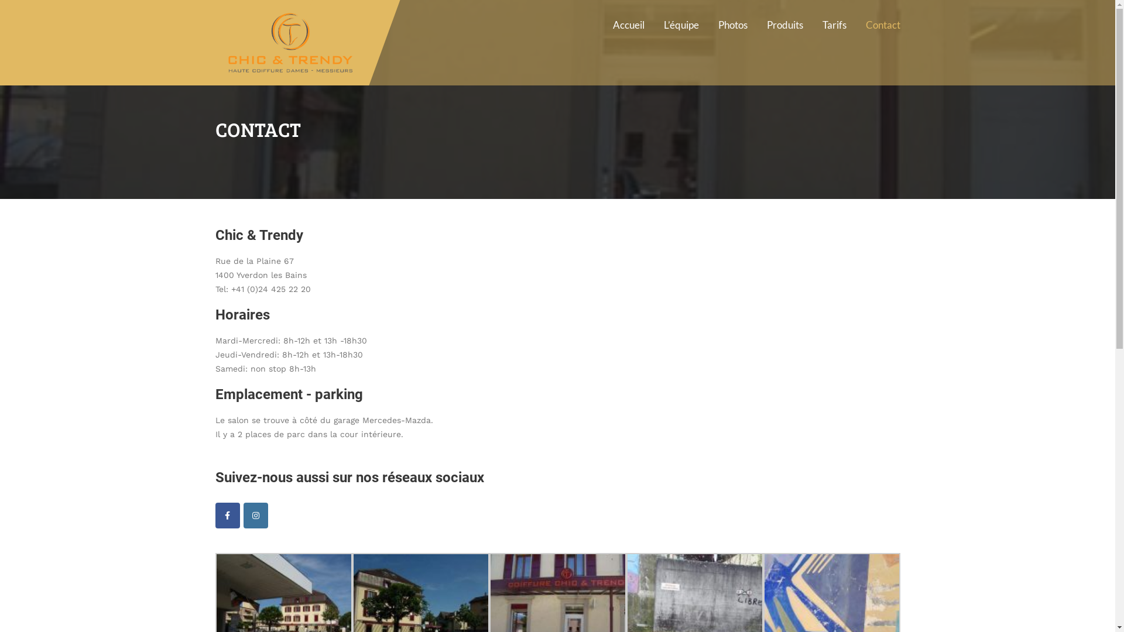 This screenshot has height=632, width=1124. Describe the element at coordinates (256, 516) in the screenshot. I see `https://www.instagram.com/sandrinejeanmonod/` at that location.